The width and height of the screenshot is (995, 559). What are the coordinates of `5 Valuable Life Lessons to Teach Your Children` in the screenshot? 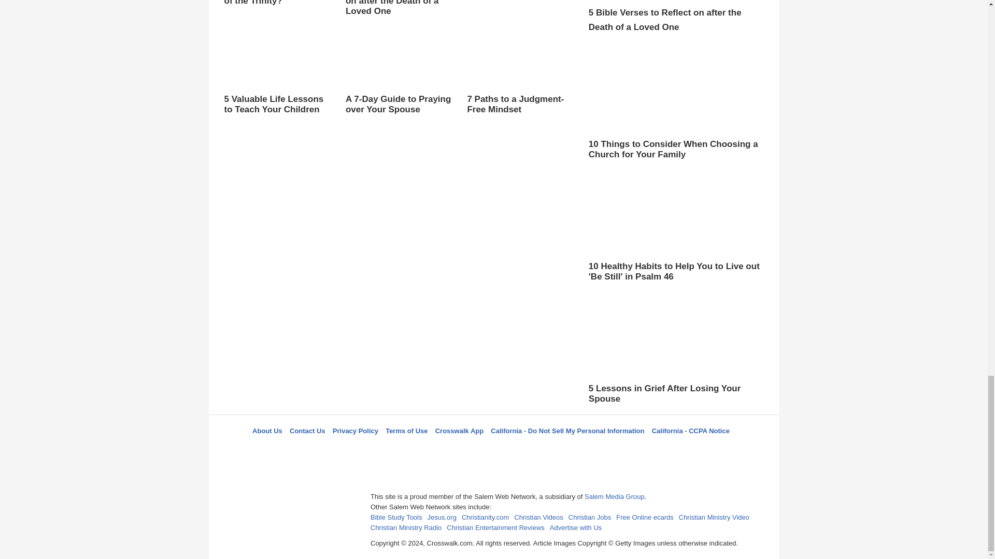 It's located at (277, 76).